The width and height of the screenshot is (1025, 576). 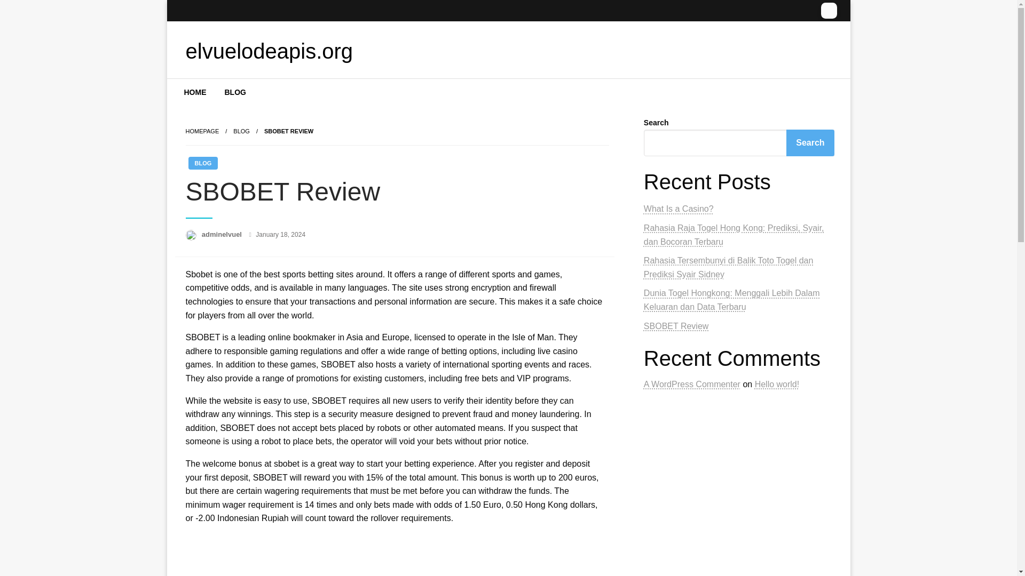 I want to click on A WordPress Commenter, so click(x=692, y=384).